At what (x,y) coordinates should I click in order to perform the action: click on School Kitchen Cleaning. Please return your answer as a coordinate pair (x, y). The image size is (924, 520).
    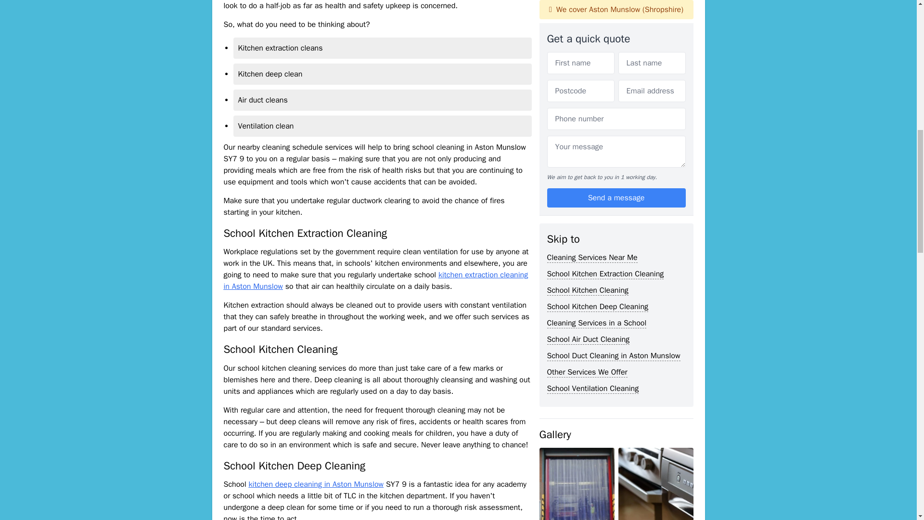
    Looking at the image, I should click on (587, 37).